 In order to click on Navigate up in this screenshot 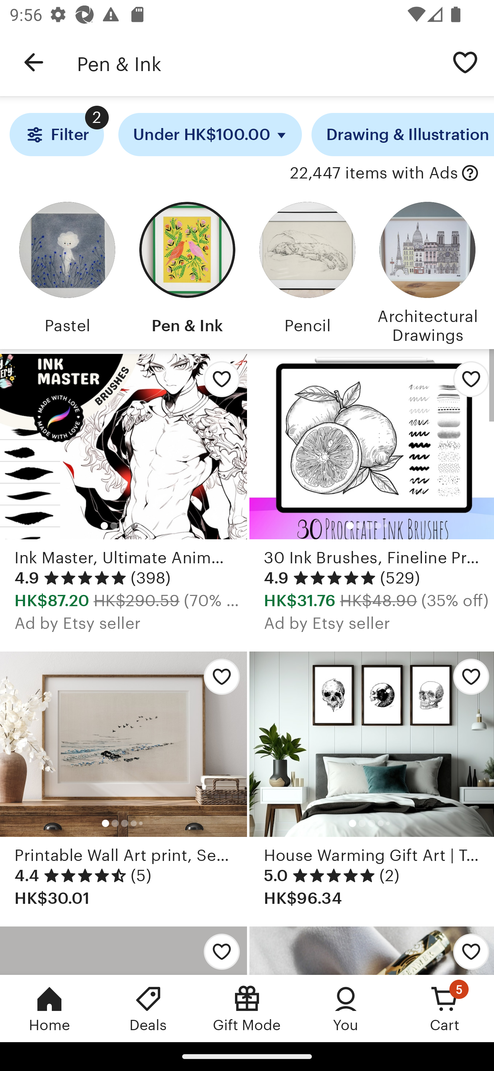, I will do `click(34, 62)`.